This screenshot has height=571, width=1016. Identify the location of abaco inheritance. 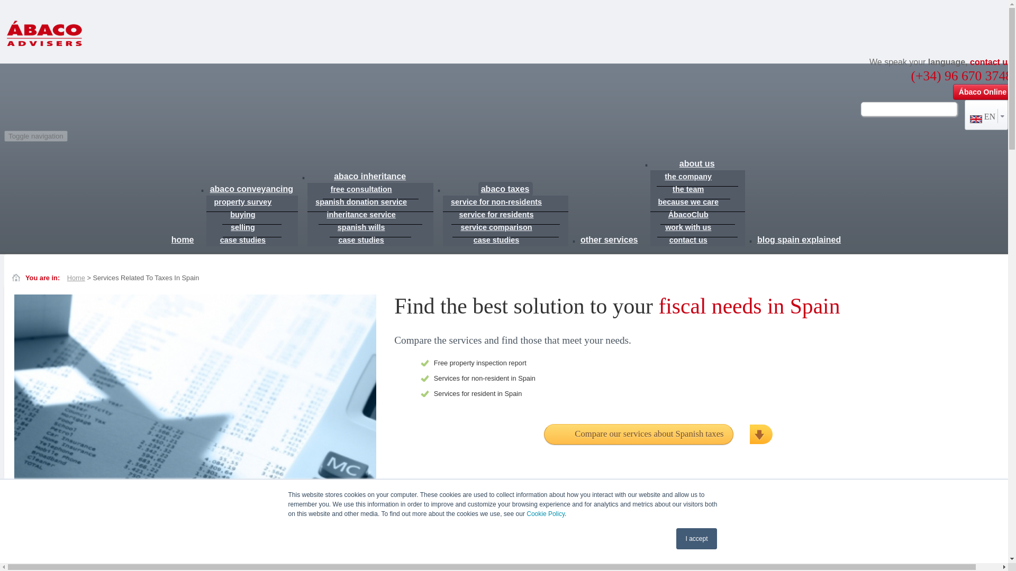
(370, 176).